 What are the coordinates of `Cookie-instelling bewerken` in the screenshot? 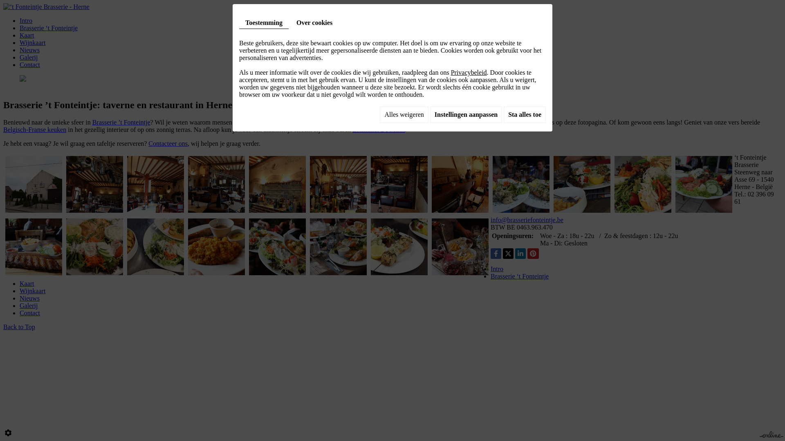 It's located at (8, 433).